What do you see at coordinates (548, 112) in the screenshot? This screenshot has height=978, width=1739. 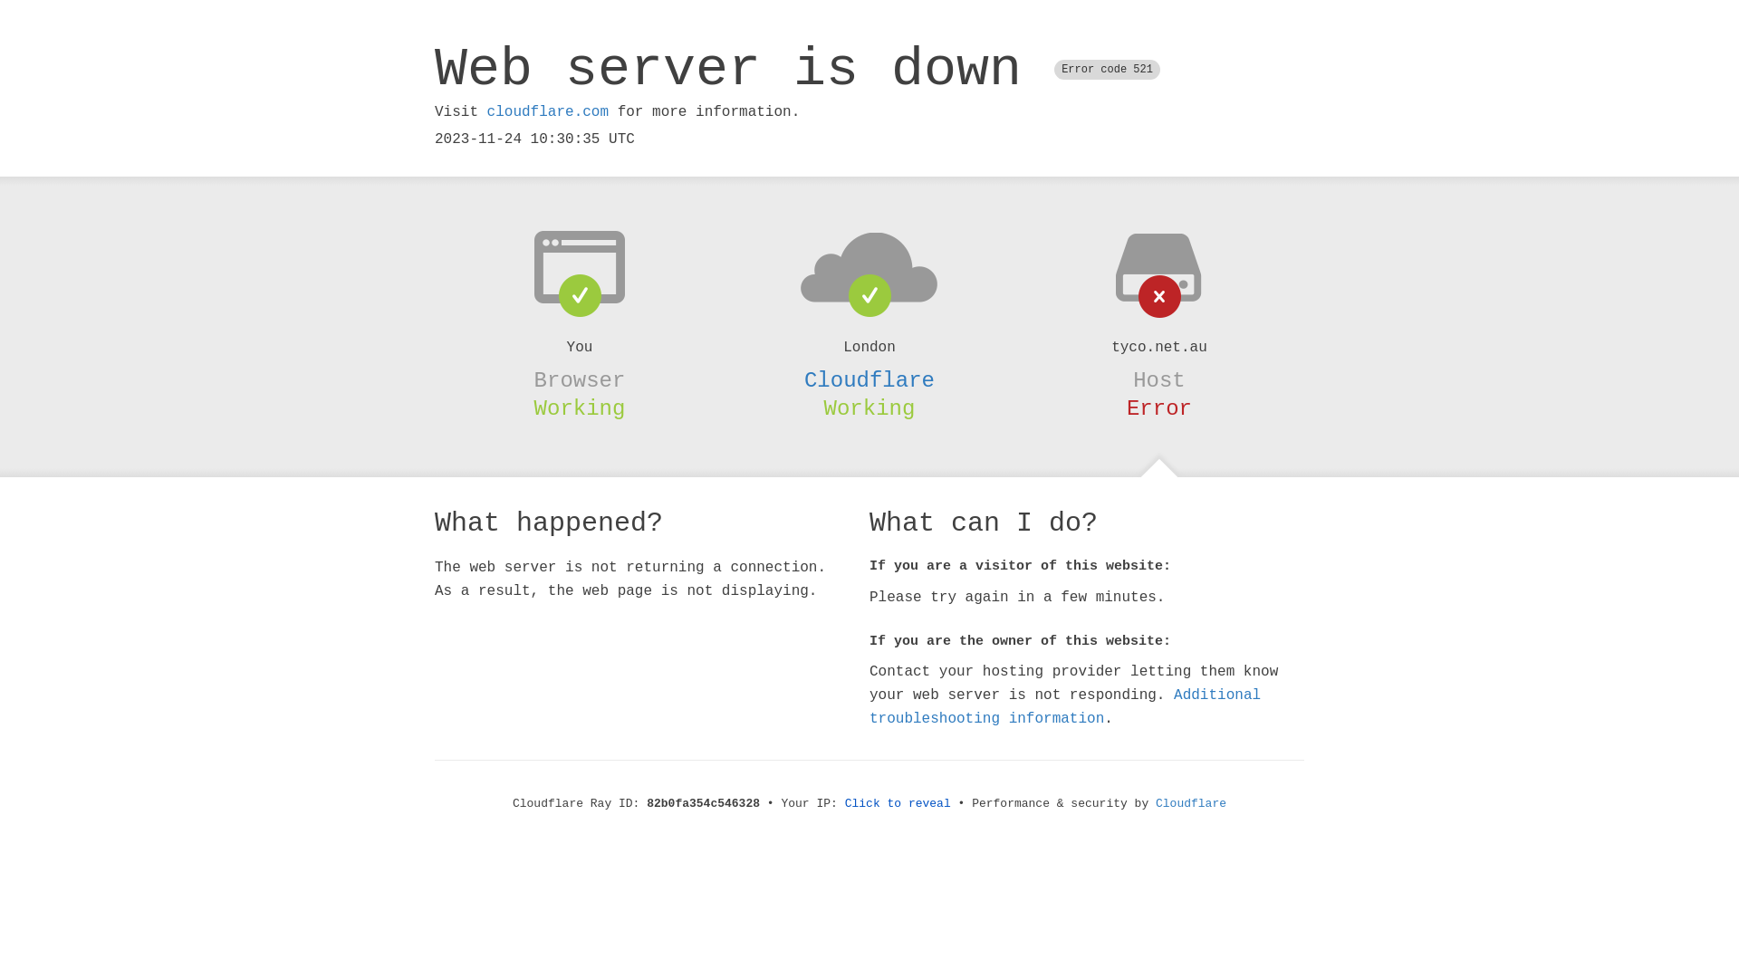 I see `cloudflare.com` at bounding box center [548, 112].